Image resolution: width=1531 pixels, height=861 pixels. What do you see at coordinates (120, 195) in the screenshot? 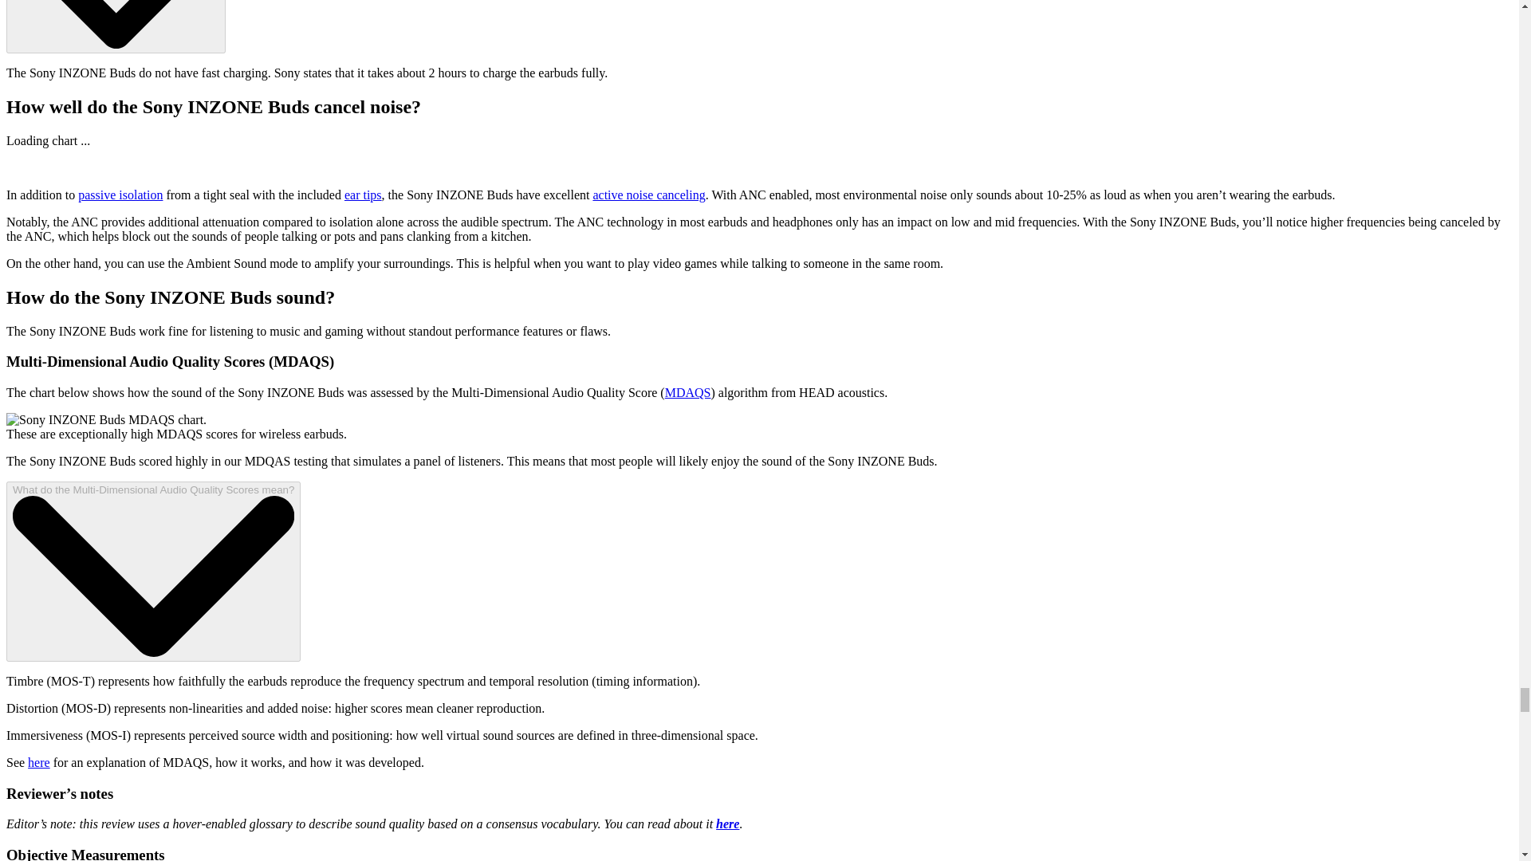
I see `passive isolation` at bounding box center [120, 195].